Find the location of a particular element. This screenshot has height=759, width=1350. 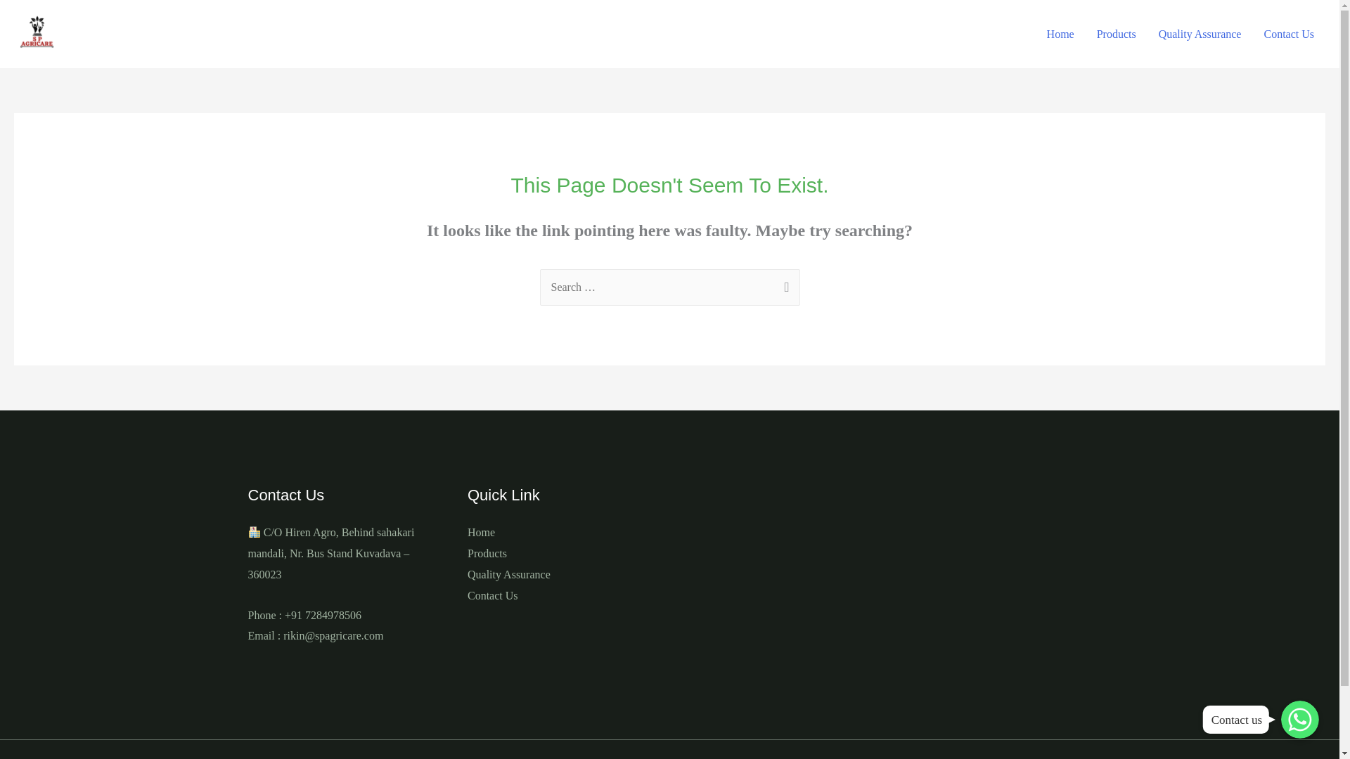

Quality Assurance is located at coordinates (509, 574).